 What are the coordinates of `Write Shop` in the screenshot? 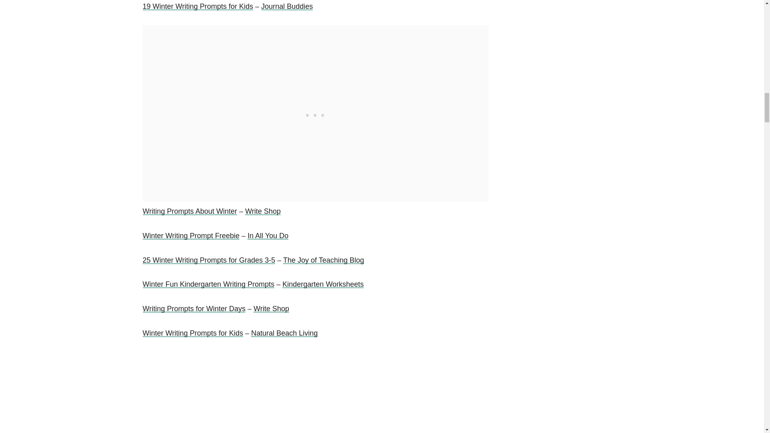 It's located at (263, 211).